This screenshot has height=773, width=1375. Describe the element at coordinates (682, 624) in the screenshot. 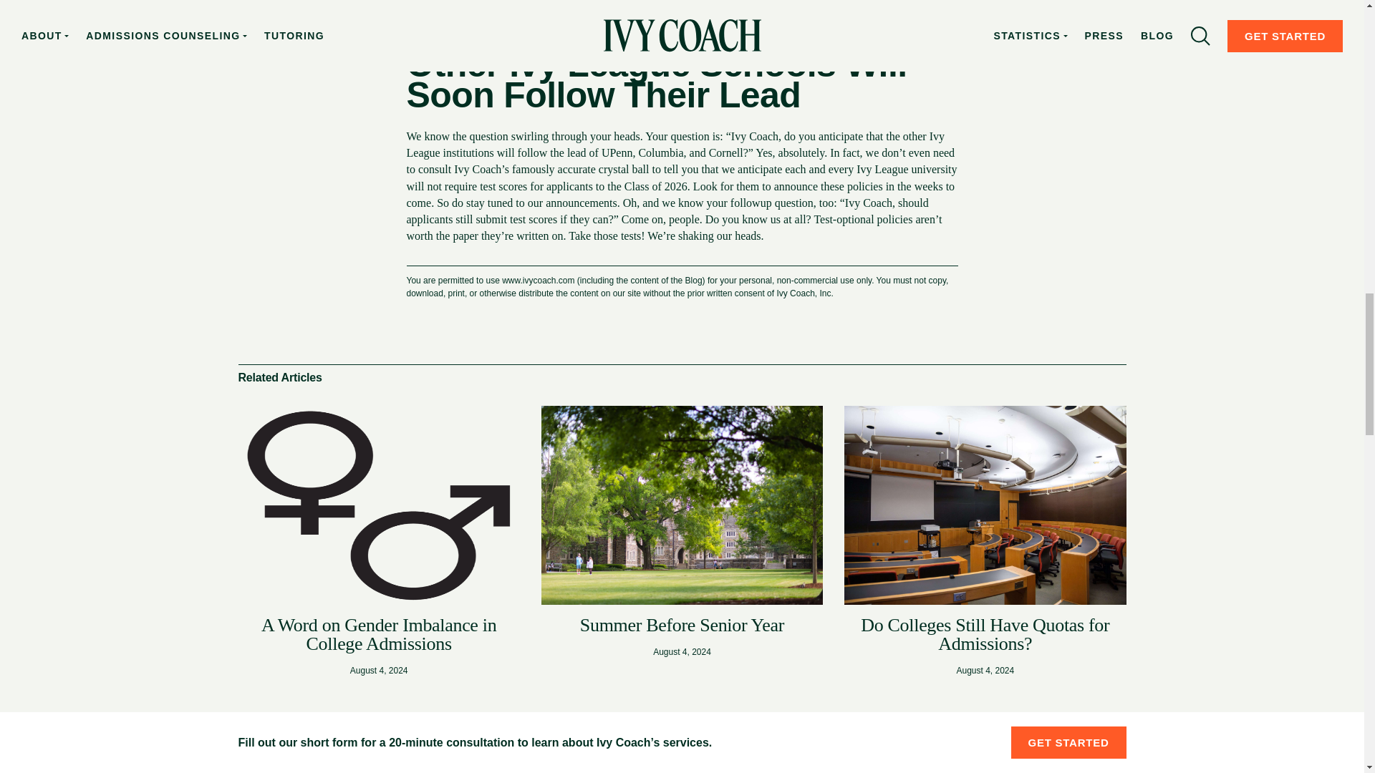

I see `Summer Before Senior Year` at that location.